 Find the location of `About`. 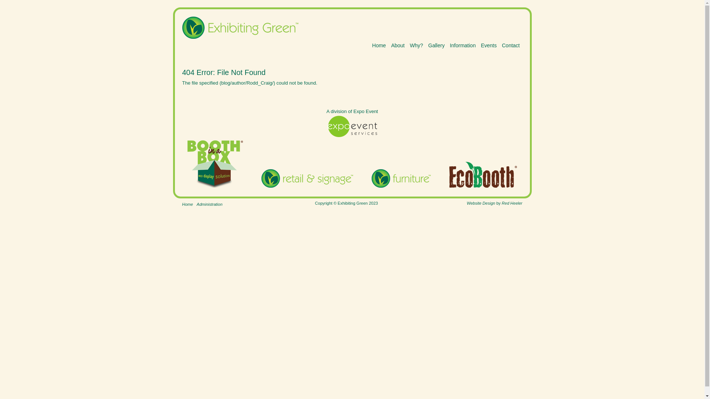

About is located at coordinates (398, 45).